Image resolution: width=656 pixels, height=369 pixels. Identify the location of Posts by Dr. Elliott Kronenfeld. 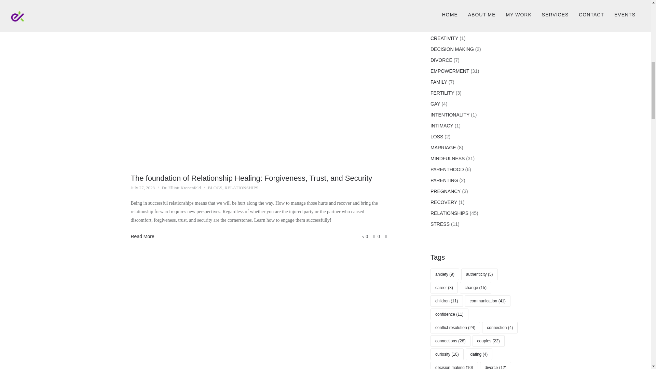
(181, 188).